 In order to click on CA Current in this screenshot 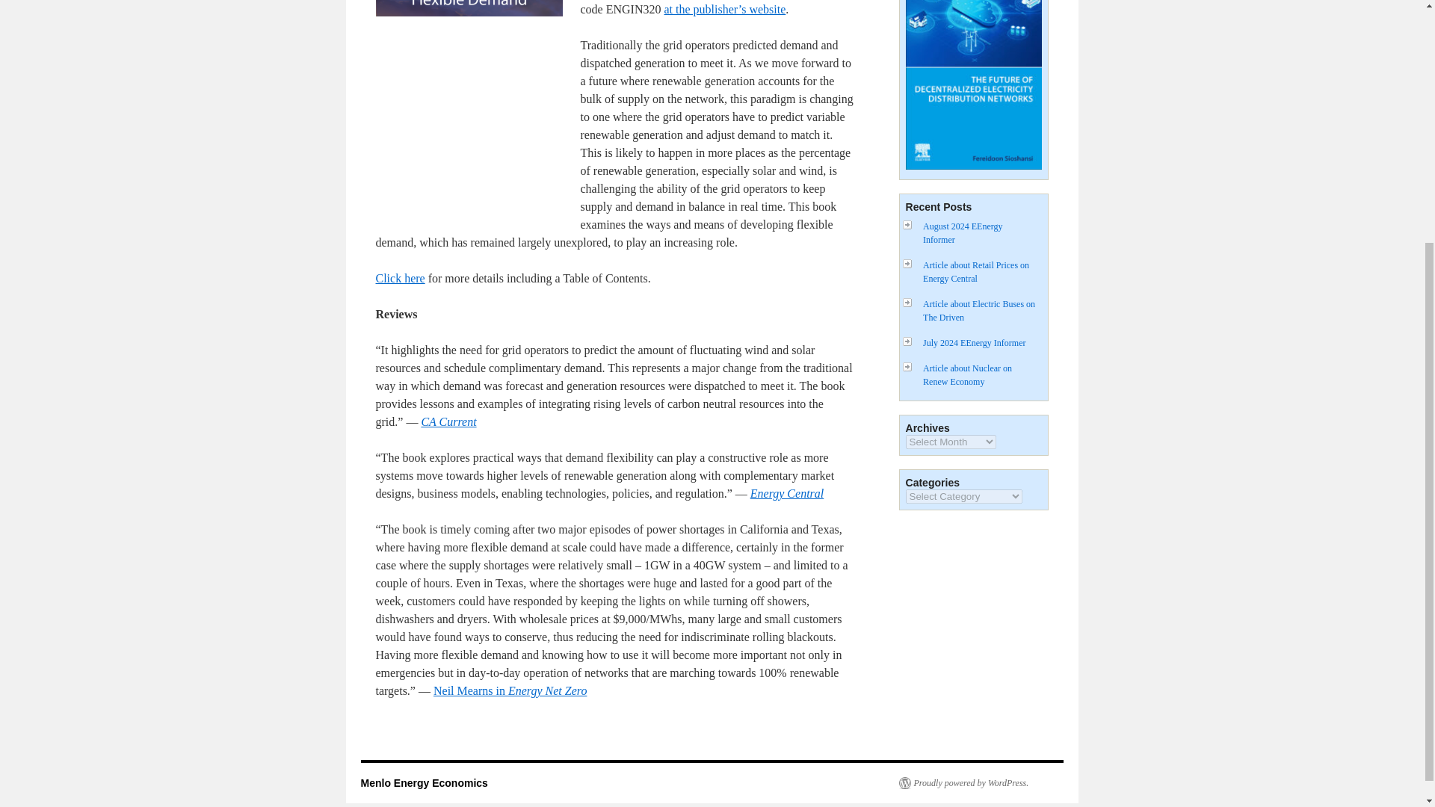, I will do `click(448, 421)`.